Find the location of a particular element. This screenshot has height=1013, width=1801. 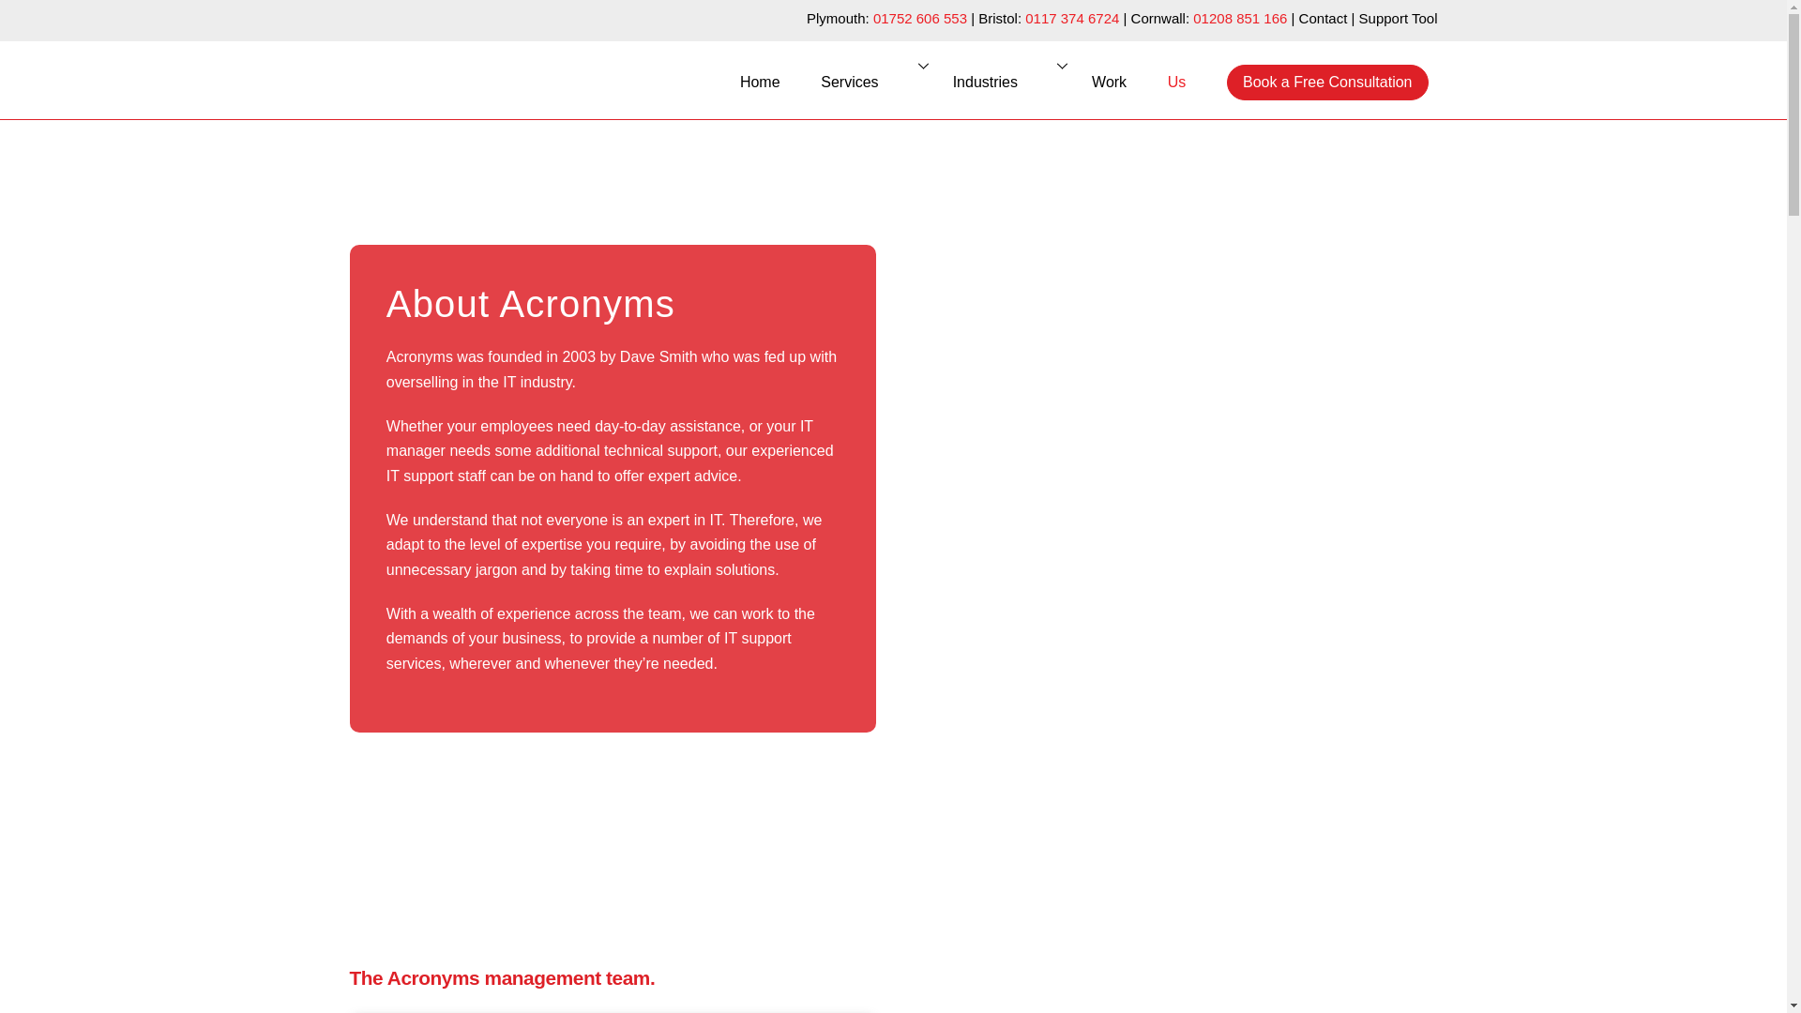

01752 606 553 is located at coordinates (1071, 18).